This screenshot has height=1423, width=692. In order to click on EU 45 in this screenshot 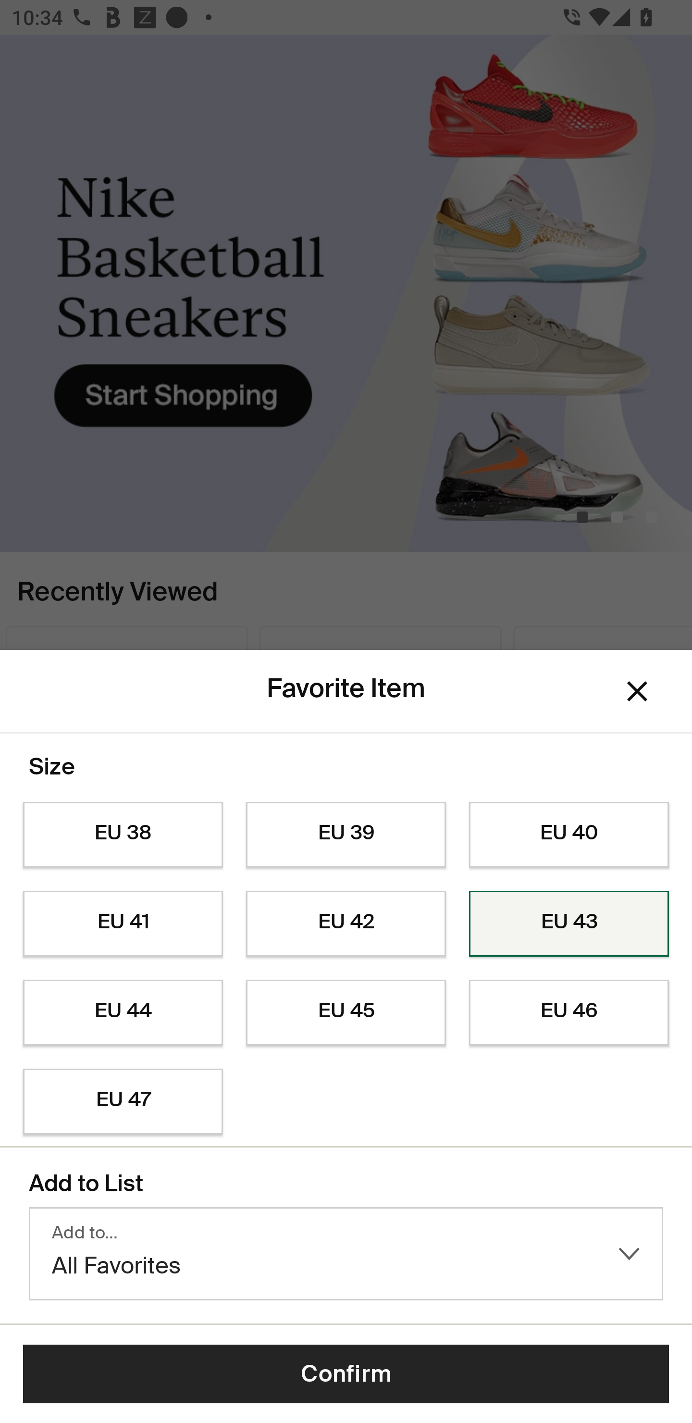, I will do `click(346, 1013)`.